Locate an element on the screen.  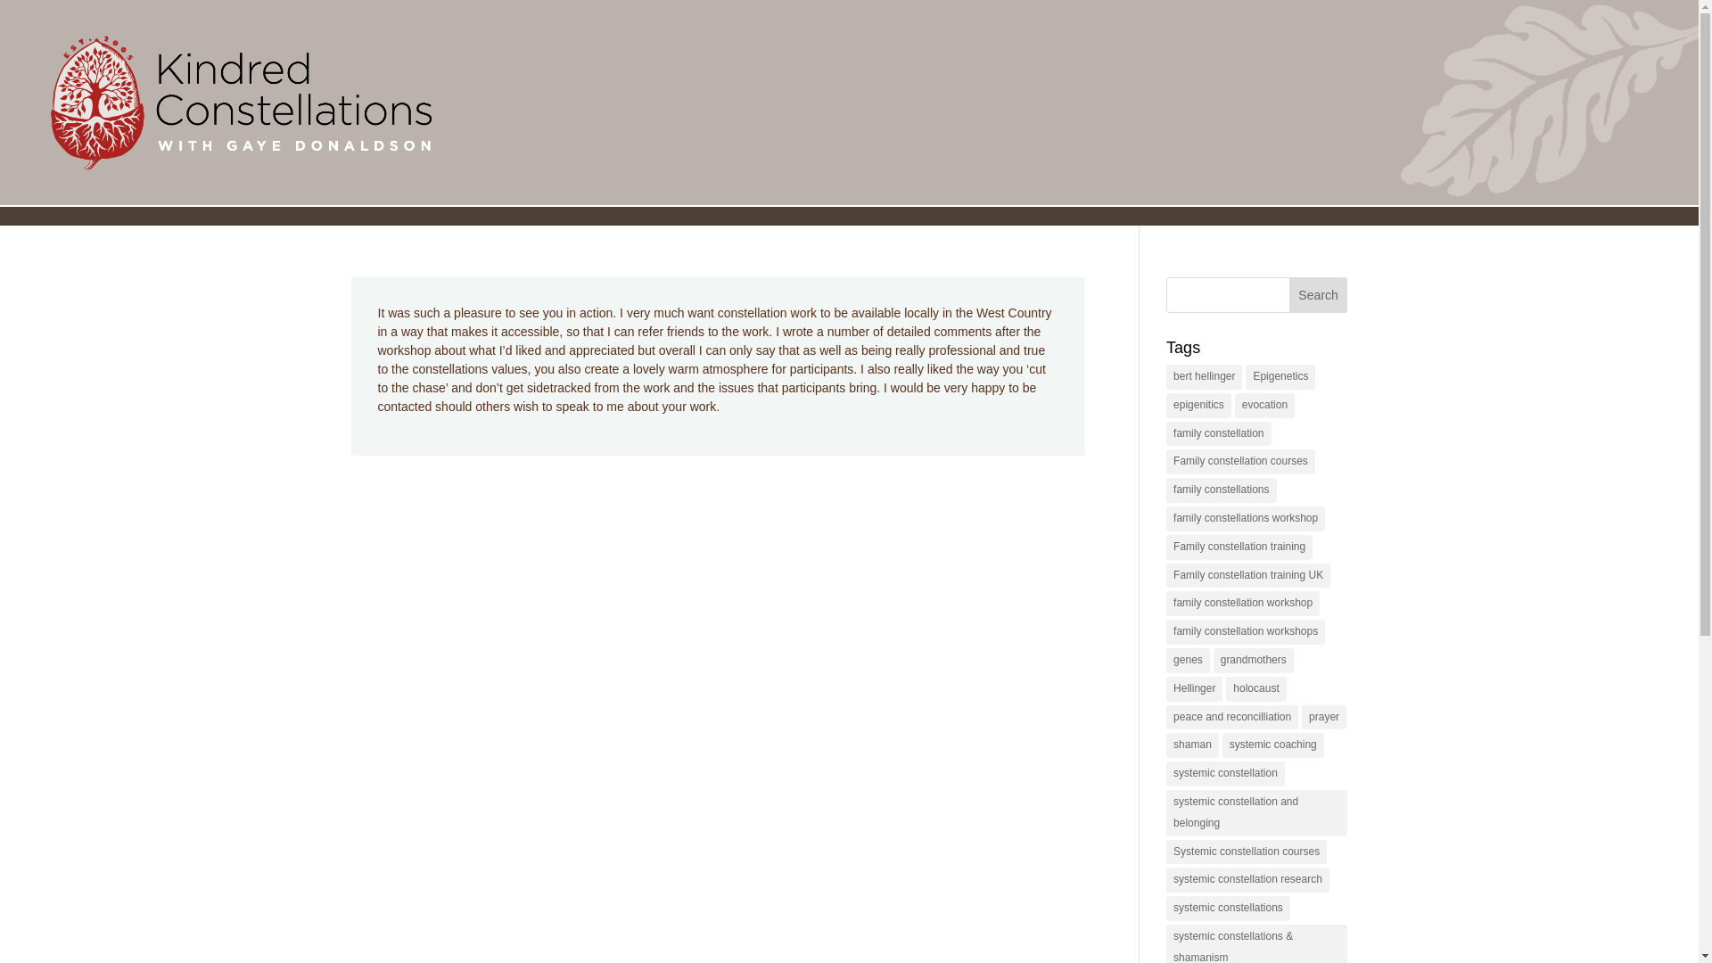
Family constellation training UK is located at coordinates (1247, 575).